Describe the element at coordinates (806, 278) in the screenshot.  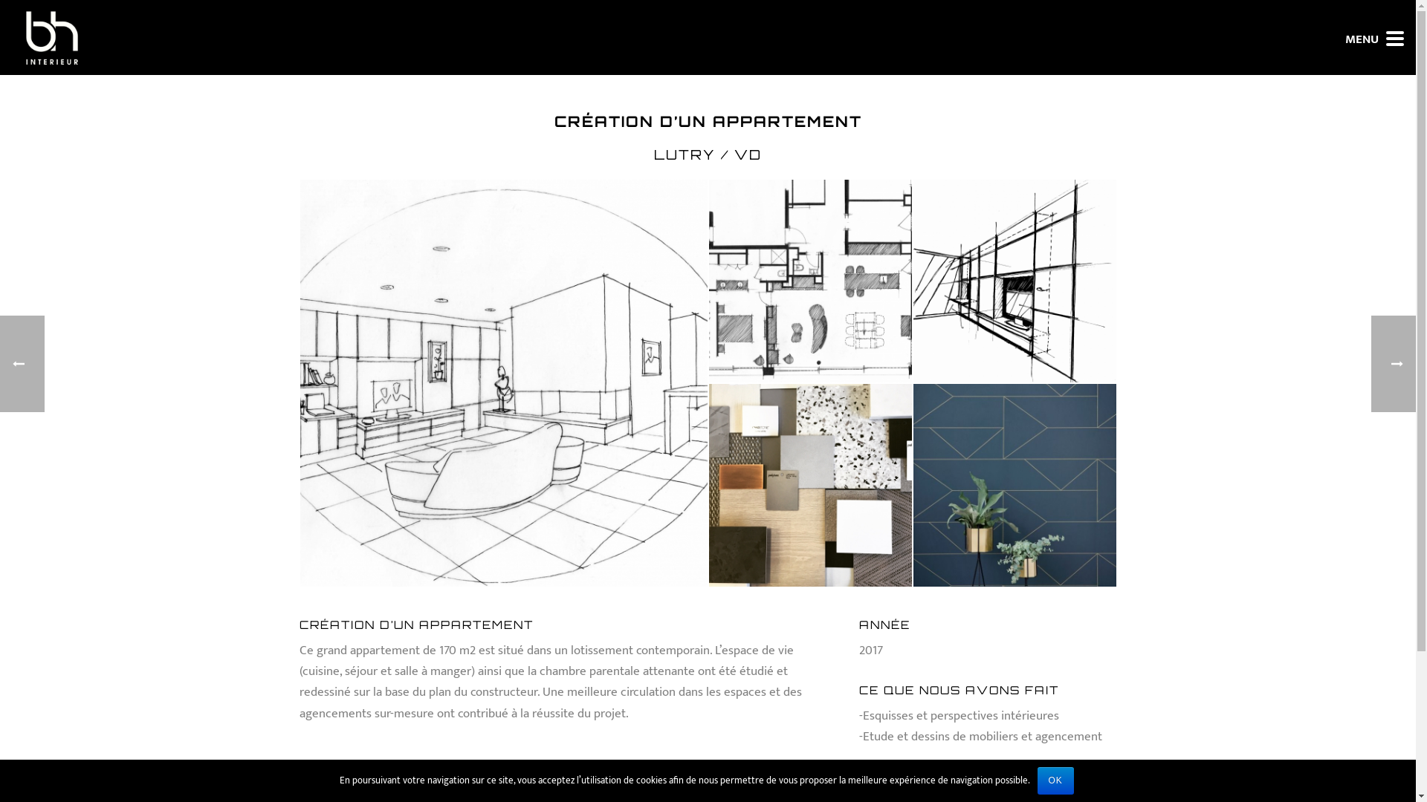
I see `Croquis-dessus-bh-interieur` at that location.